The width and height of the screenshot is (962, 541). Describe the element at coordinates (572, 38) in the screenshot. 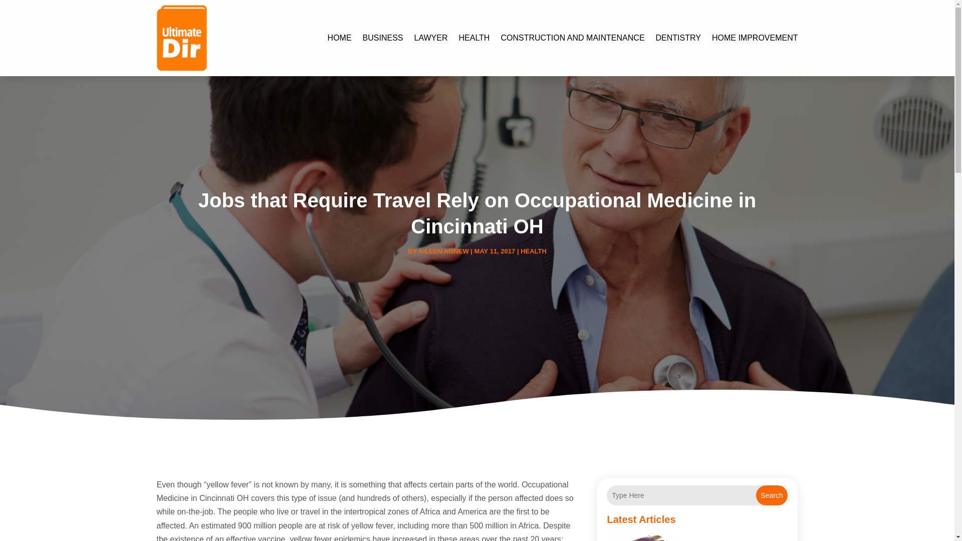

I see `CONSTRUCTION AND MAINTENANCE` at that location.